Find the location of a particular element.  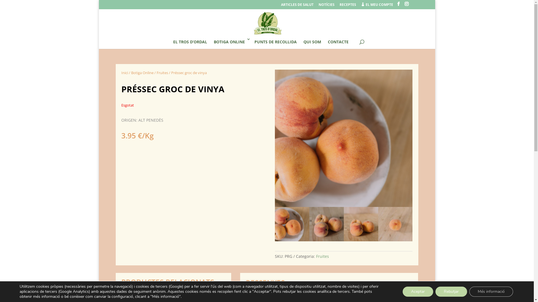

Fruites is located at coordinates (323, 256).